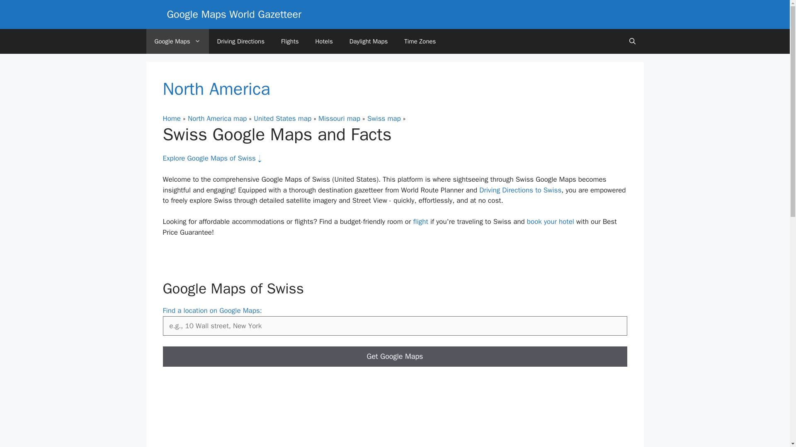 The height and width of the screenshot is (447, 796). What do you see at coordinates (520, 190) in the screenshot?
I see `Driving Directions to Swiss` at bounding box center [520, 190].